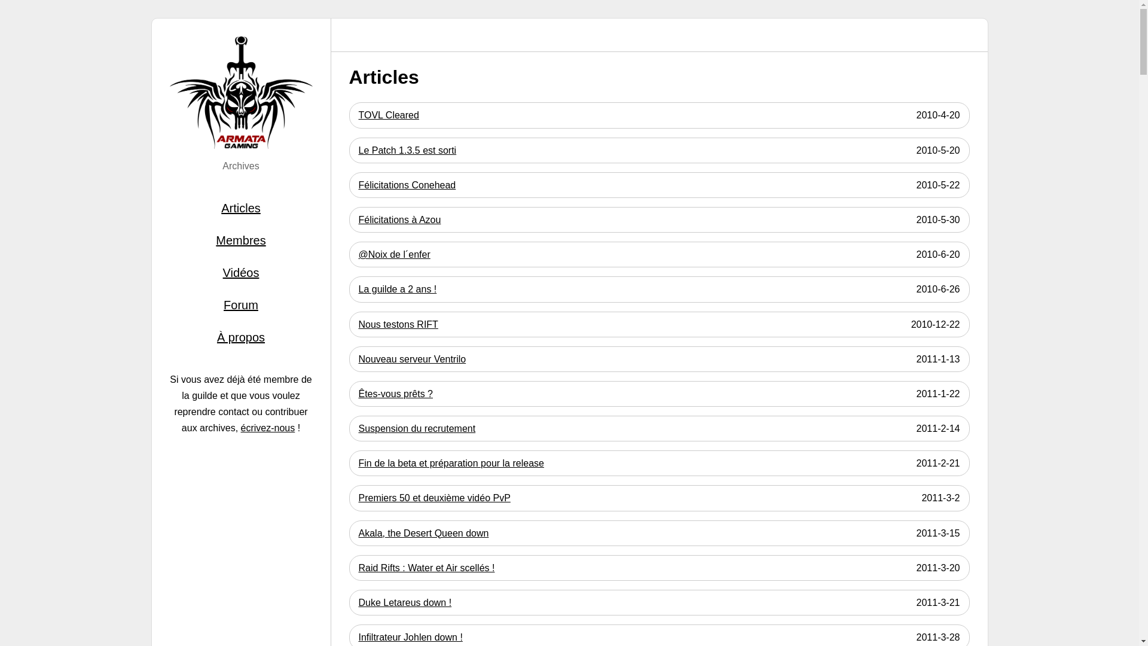 The width and height of the screenshot is (1148, 646). I want to click on Akala, the Desert Queen down, so click(424, 533).